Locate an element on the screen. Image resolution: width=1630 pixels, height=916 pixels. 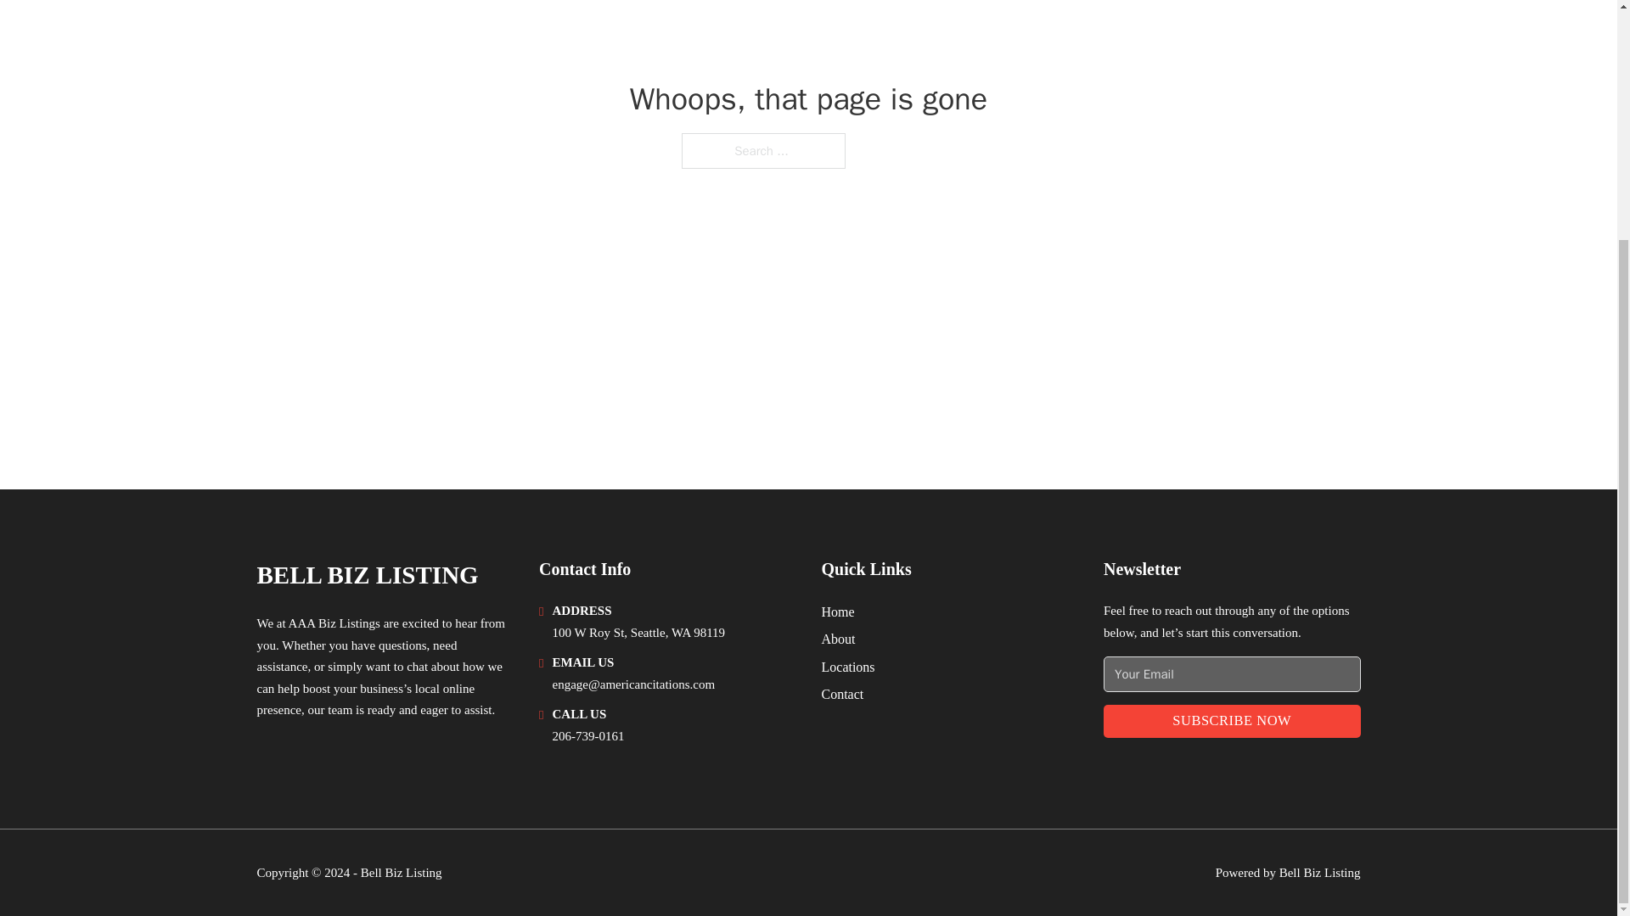
BELL BIZ LISTING is located at coordinates (367, 575).